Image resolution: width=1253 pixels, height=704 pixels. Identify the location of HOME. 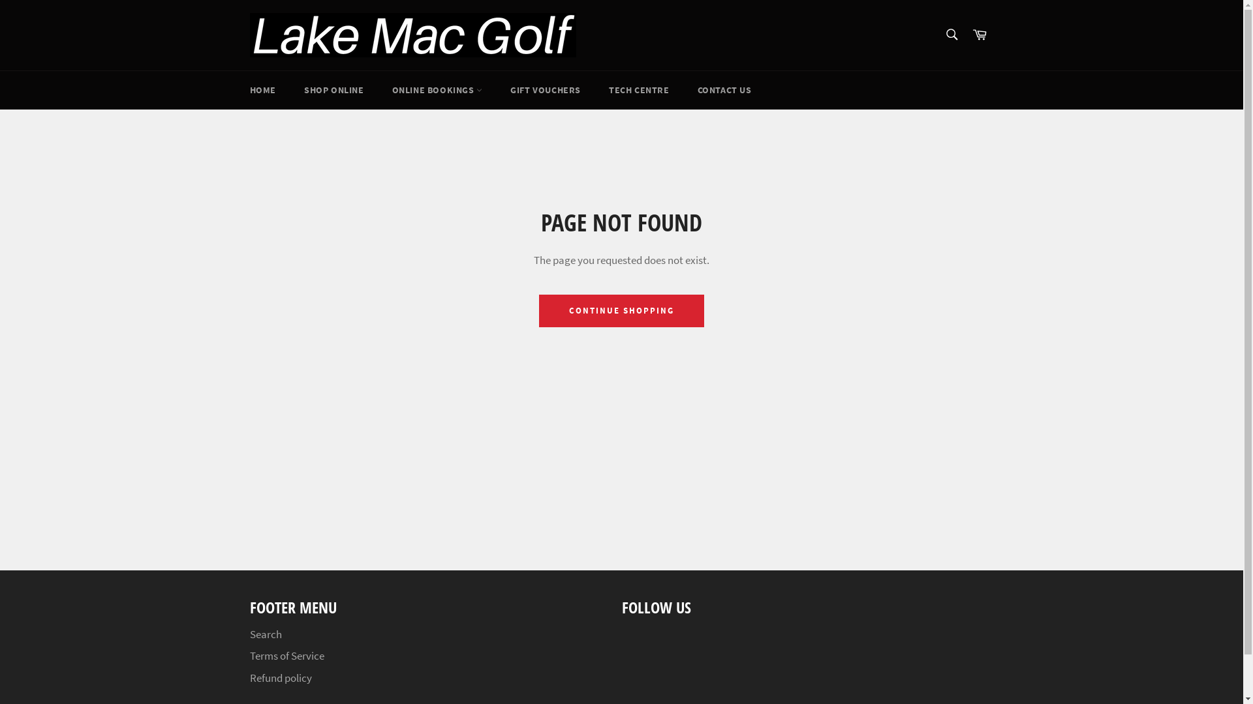
(262, 90).